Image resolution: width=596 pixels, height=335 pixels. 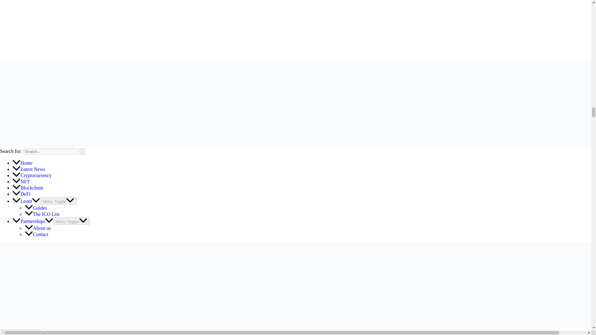 I want to click on Cryptocurrency, so click(x=32, y=175).